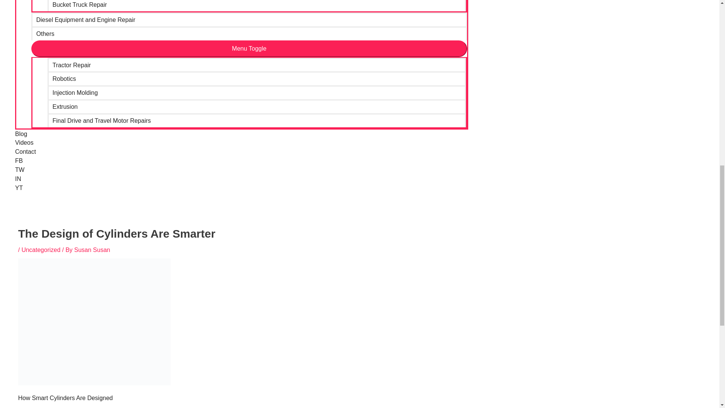  I want to click on Contact, so click(242, 151).